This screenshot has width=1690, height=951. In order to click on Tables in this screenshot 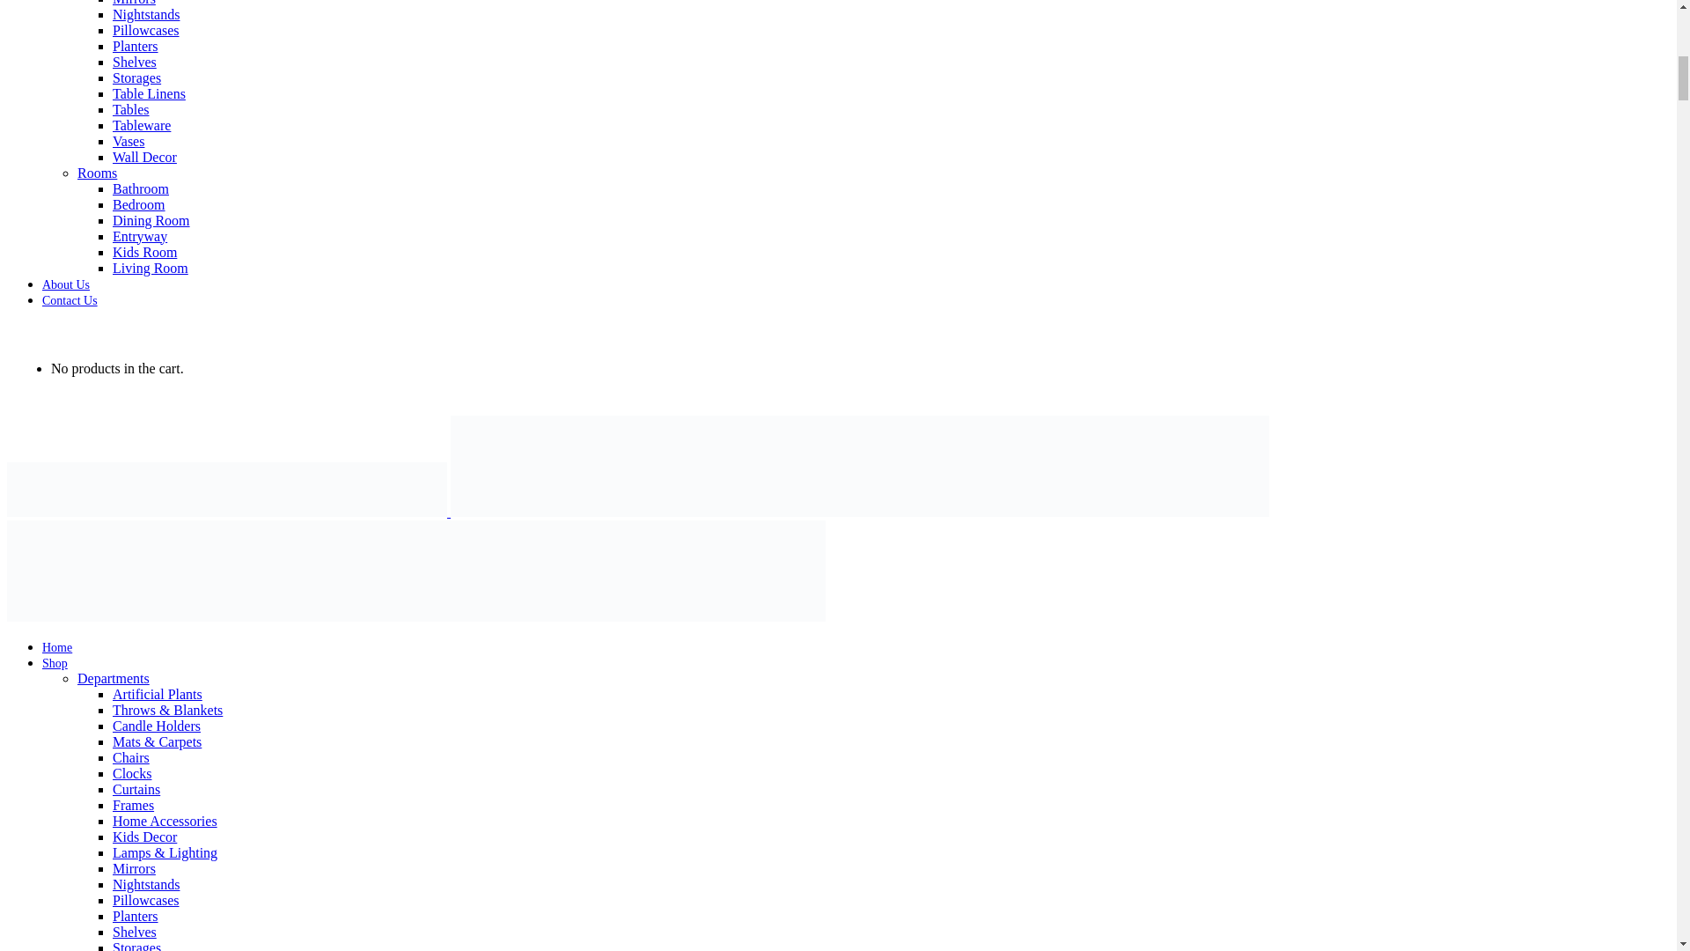, I will do `click(131, 109)`.